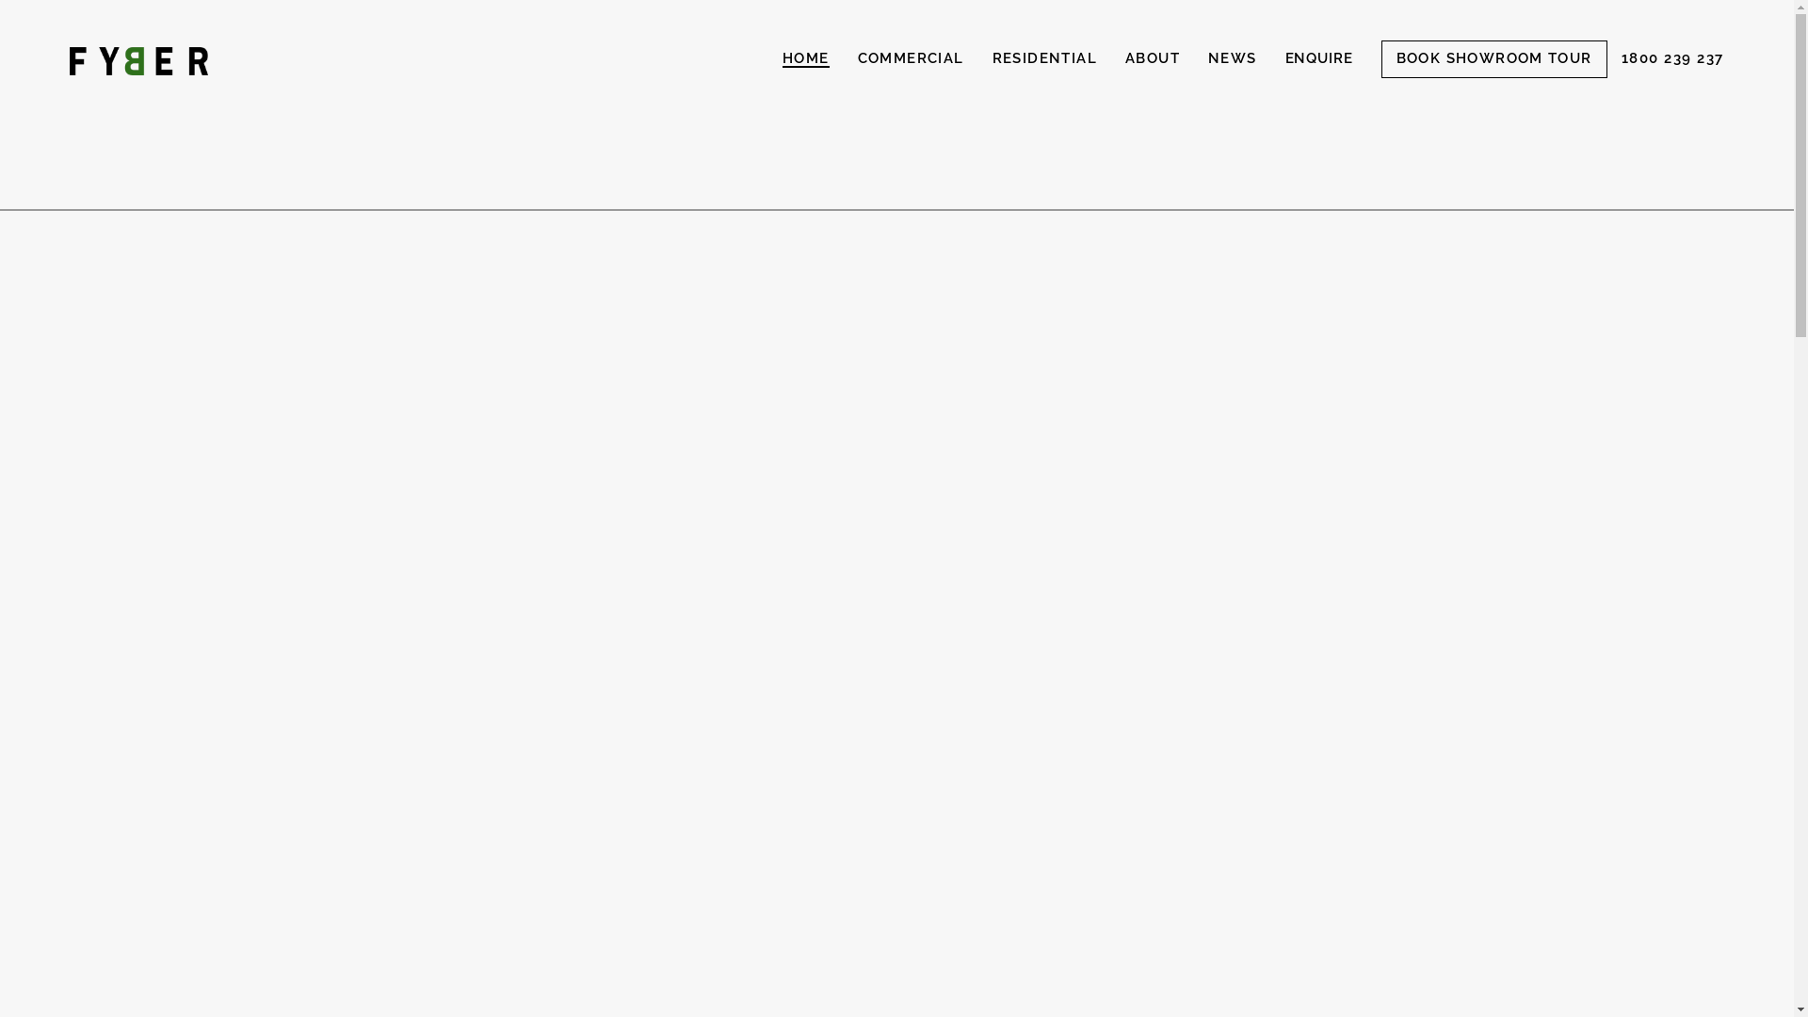 The height and width of the screenshot is (1017, 1808). I want to click on 1800 239 237, so click(1672, 59).